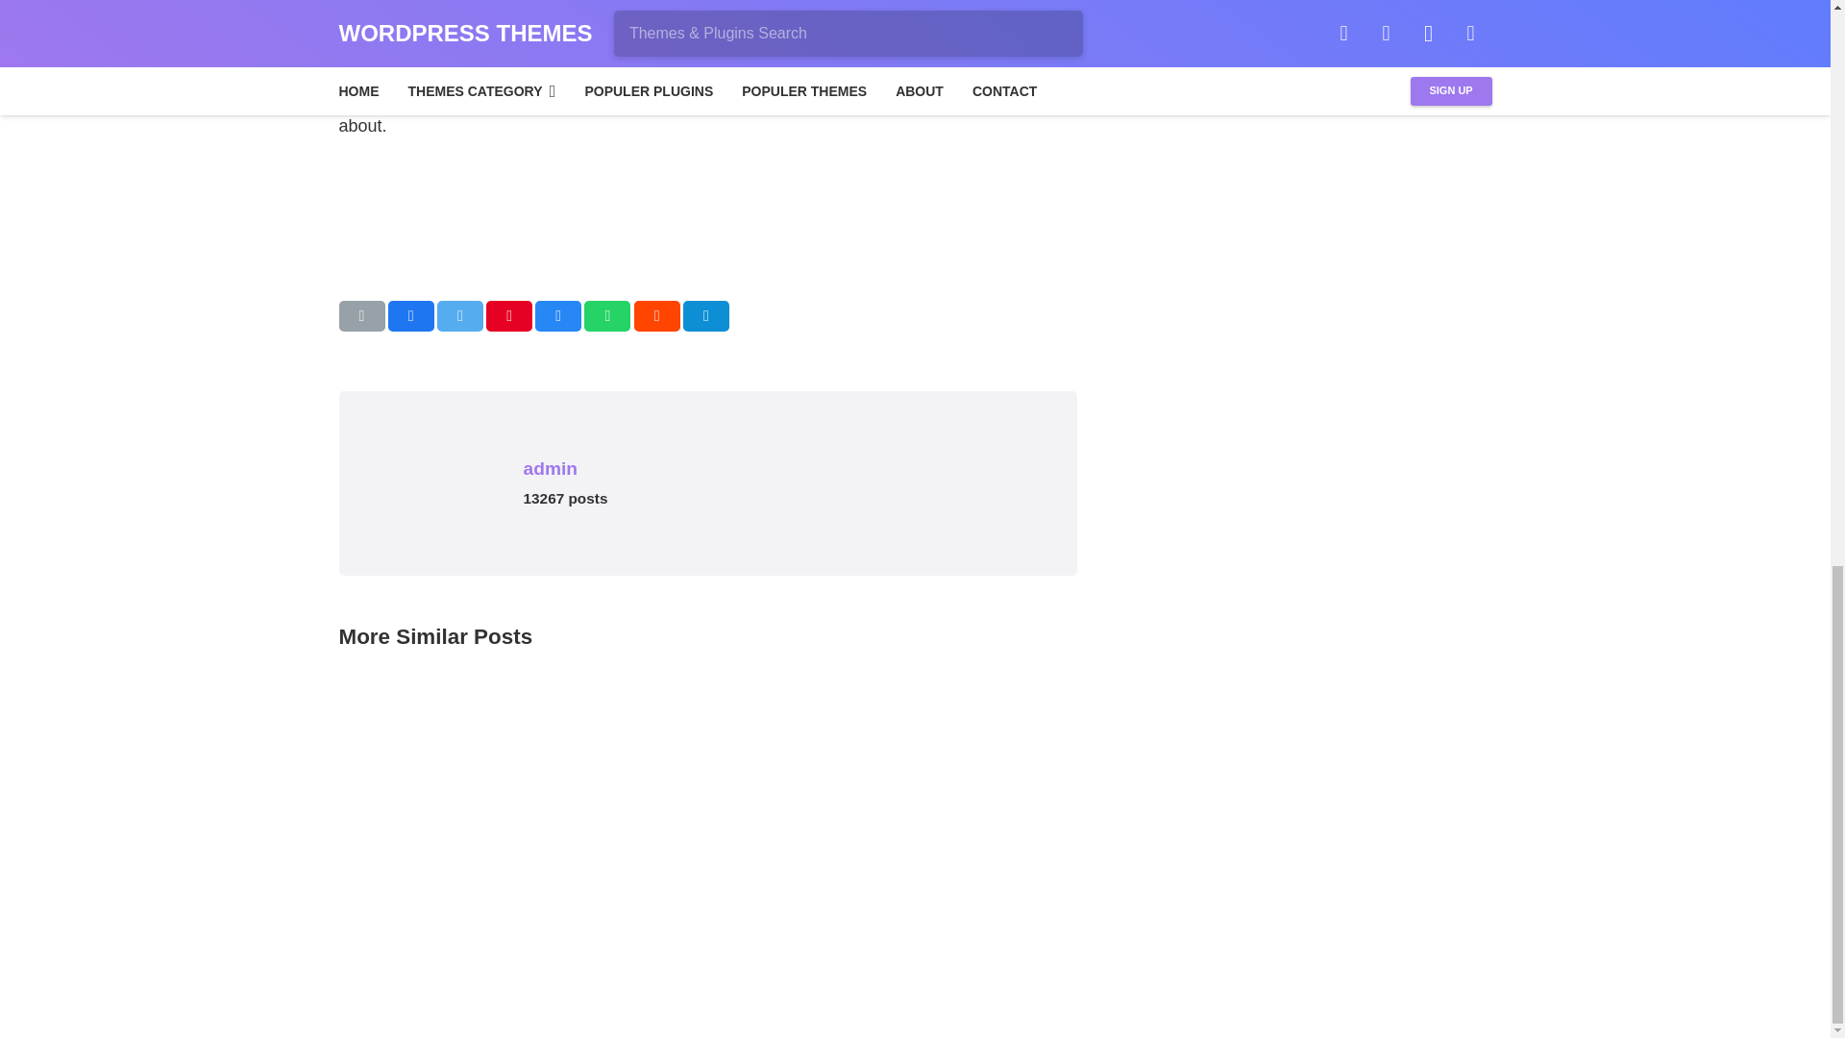  I want to click on Share this, so click(557, 315).